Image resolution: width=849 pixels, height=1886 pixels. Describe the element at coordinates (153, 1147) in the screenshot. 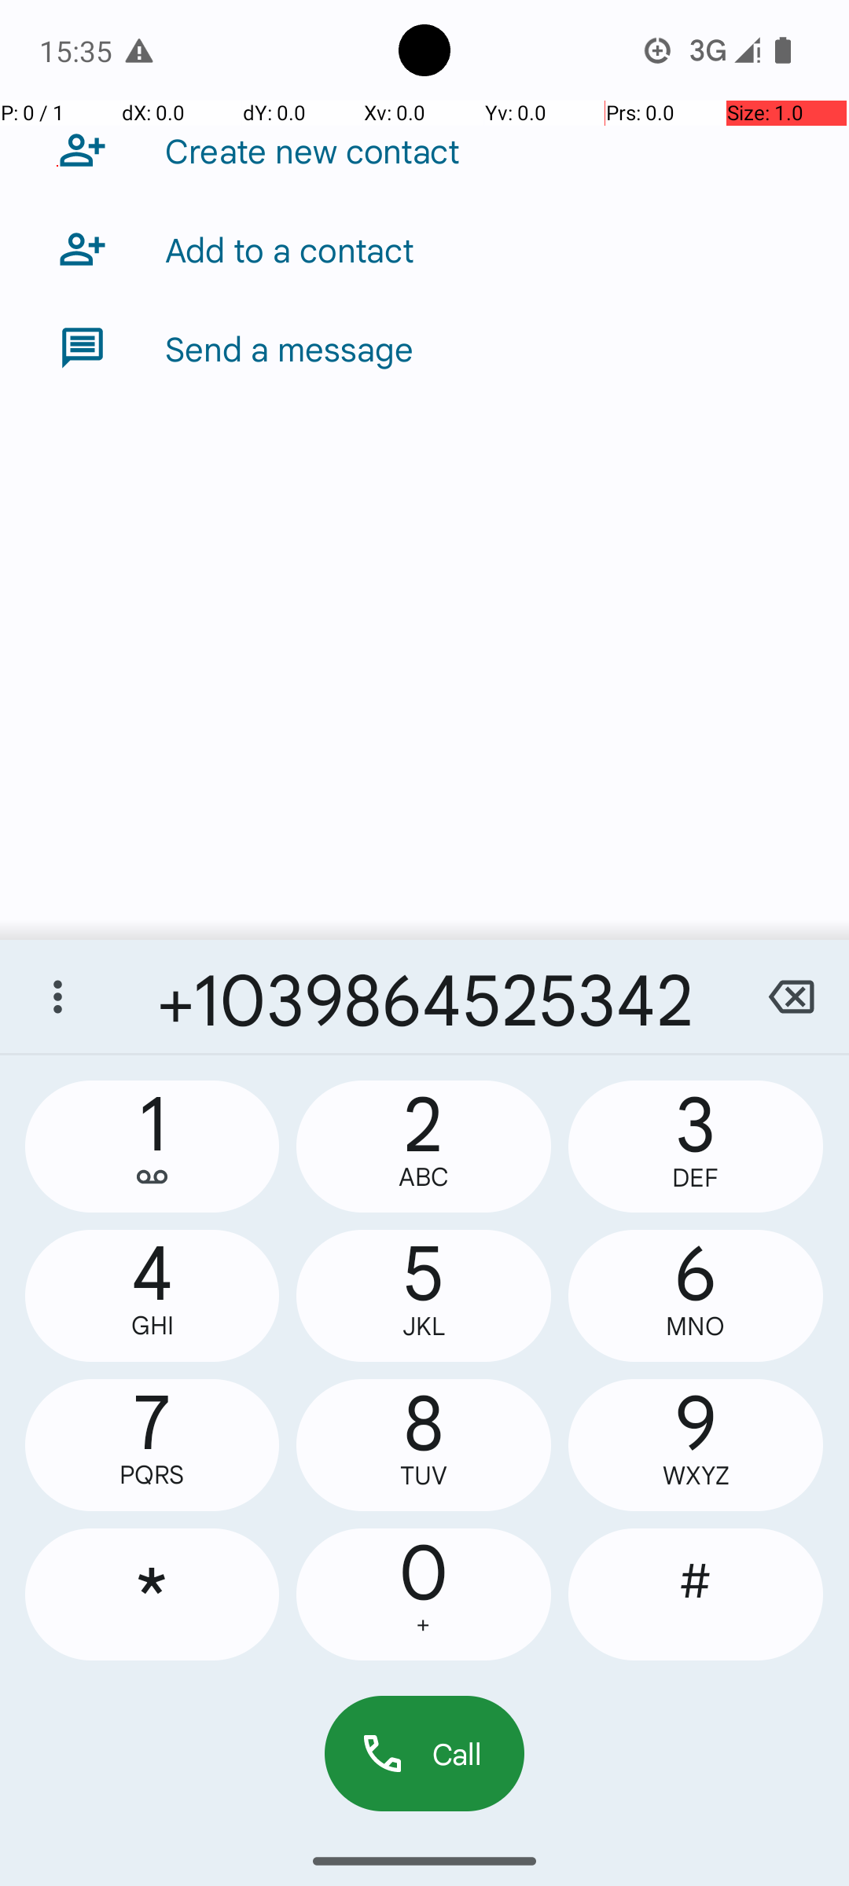

I see `1,` at that location.